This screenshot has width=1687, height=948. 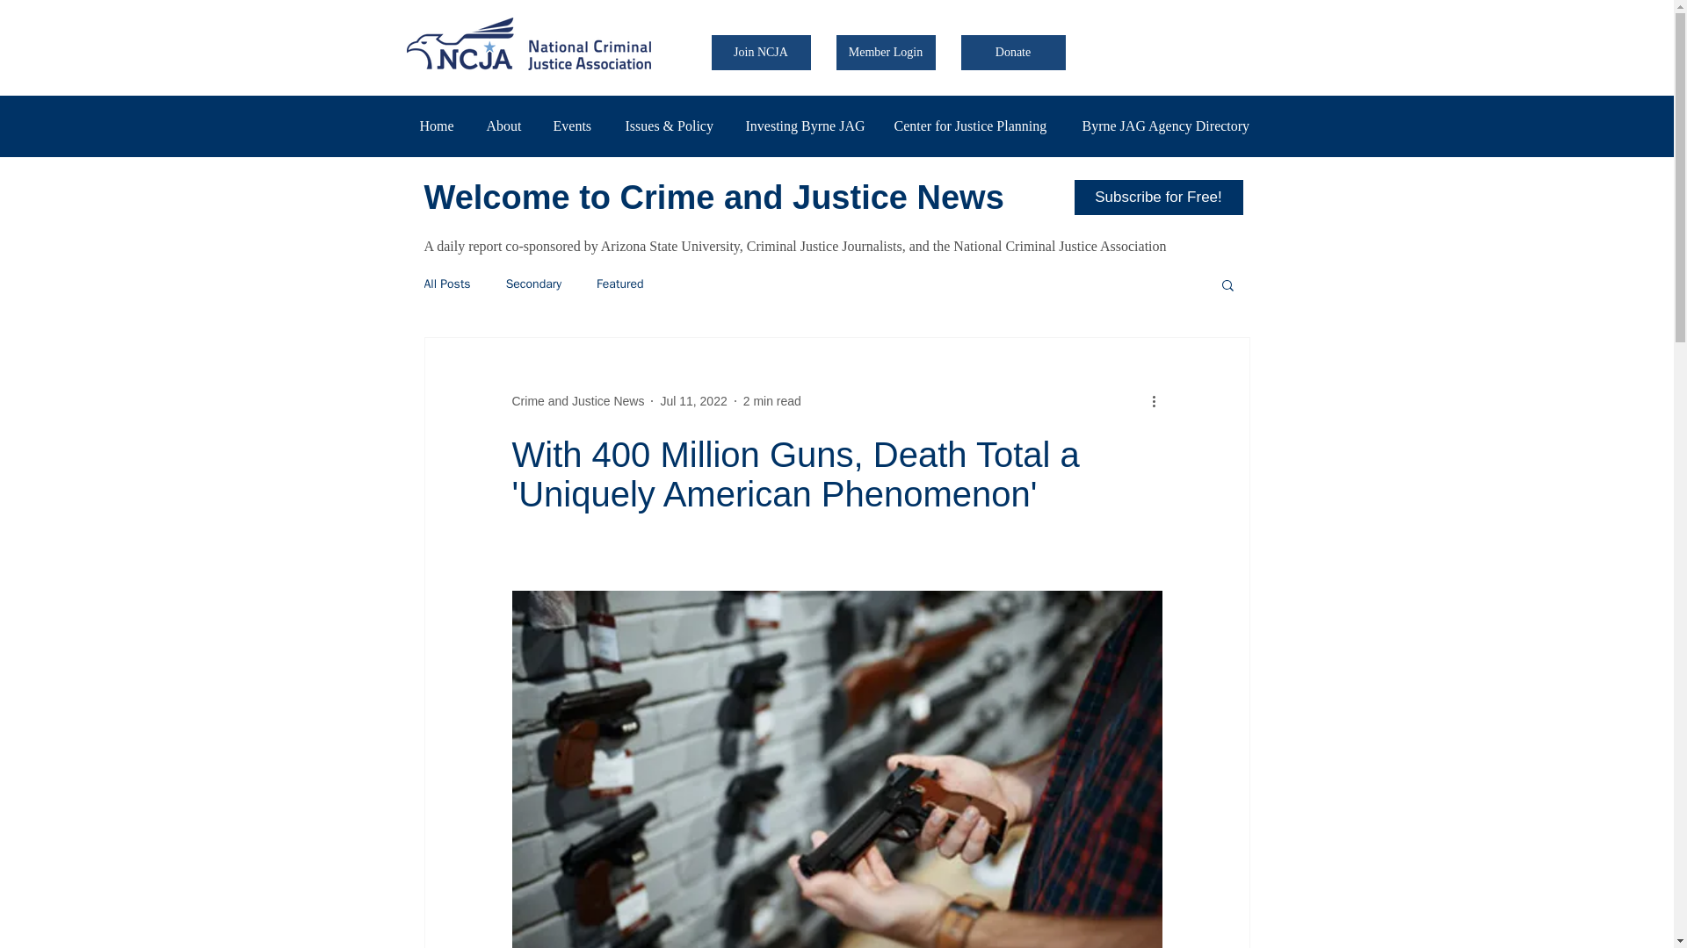 What do you see at coordinates (807, 126) in the screenshot?
I see `Investing Byrne JAG` at bounding box center [807, 126].